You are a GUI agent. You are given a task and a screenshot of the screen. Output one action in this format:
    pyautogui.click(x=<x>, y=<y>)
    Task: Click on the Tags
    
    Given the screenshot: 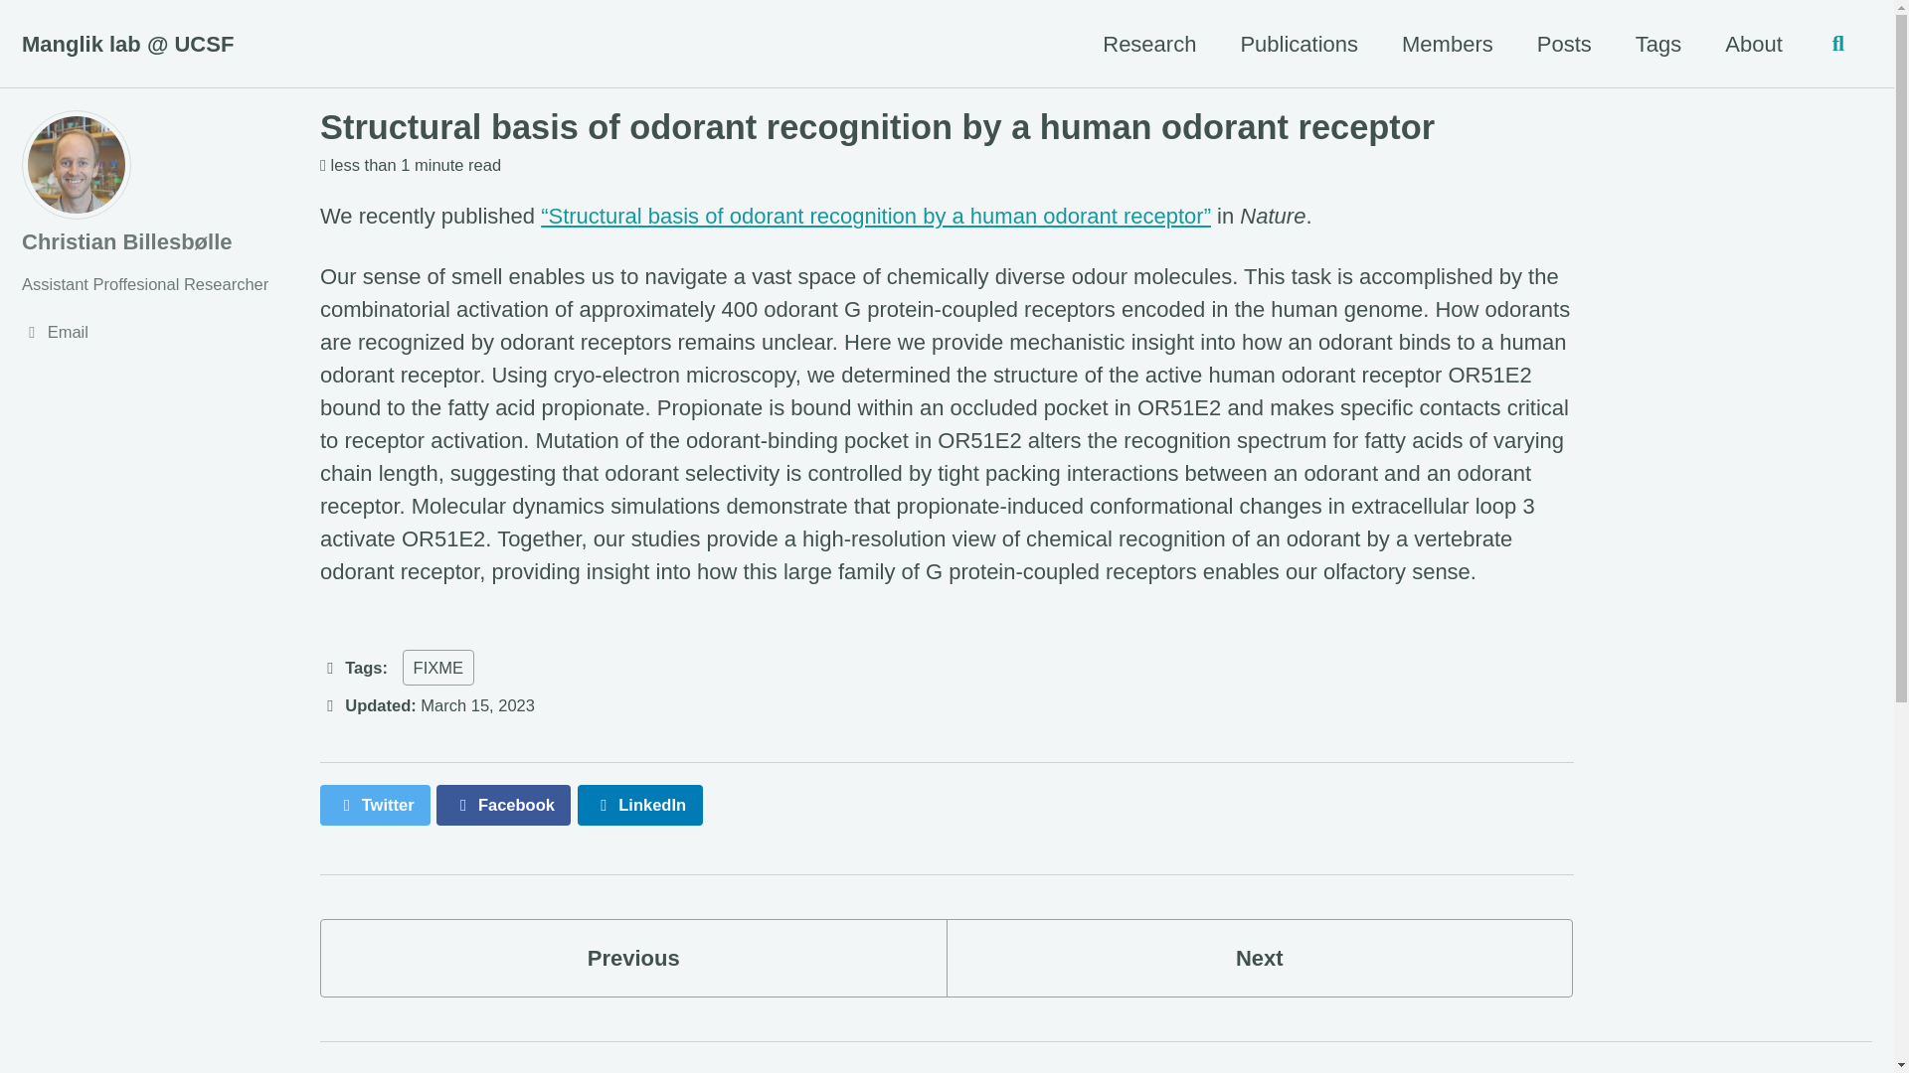 What is the action you would take?
    pyautogui.click(x=1658, y=44)
    